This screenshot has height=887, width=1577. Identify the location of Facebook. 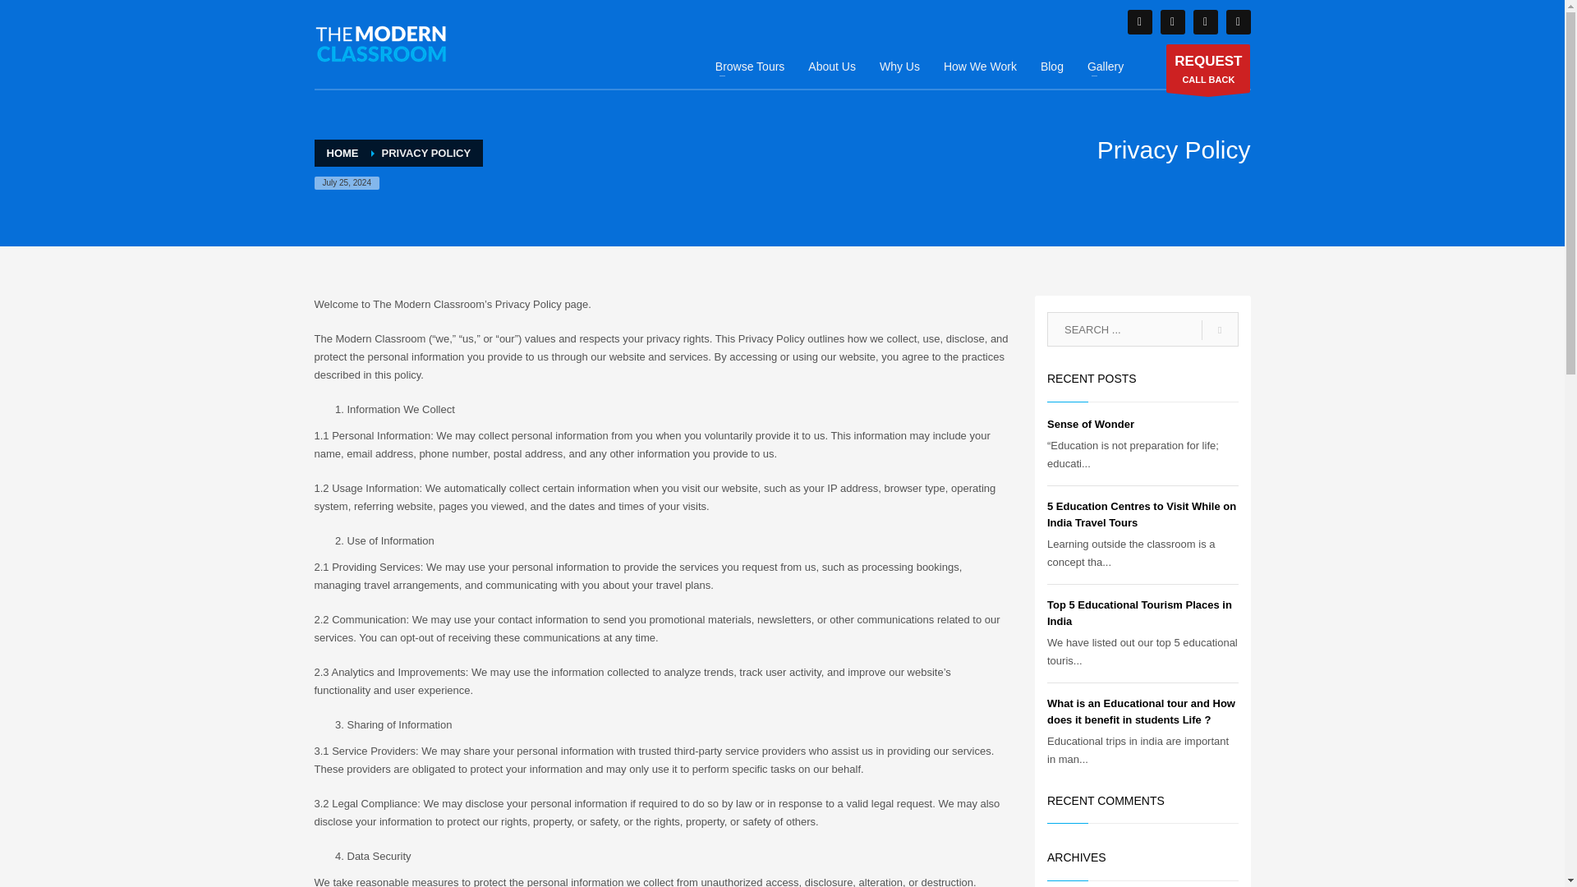
(900, 66).